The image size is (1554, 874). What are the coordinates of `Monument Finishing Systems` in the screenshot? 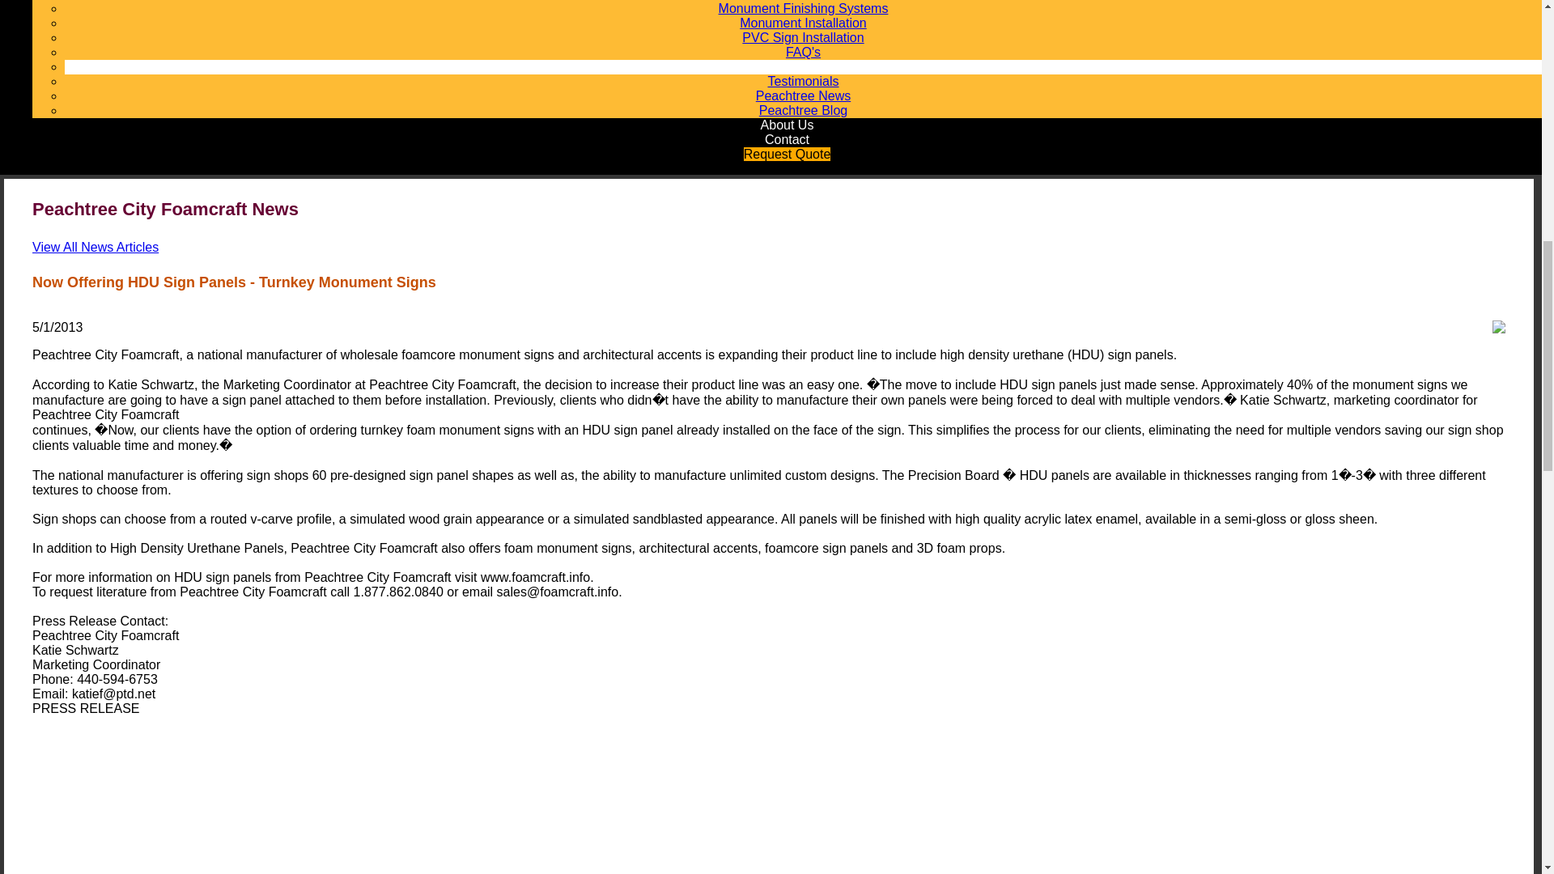 It's located at (803, 8).